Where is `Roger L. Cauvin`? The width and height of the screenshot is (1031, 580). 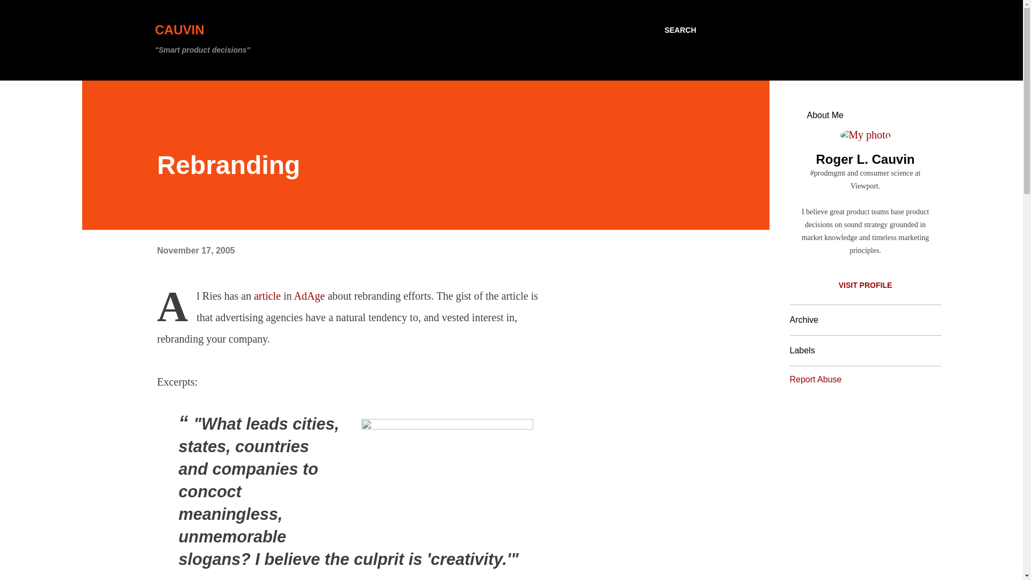 Roger L. Cauvin is located at coordinates (865, 159).